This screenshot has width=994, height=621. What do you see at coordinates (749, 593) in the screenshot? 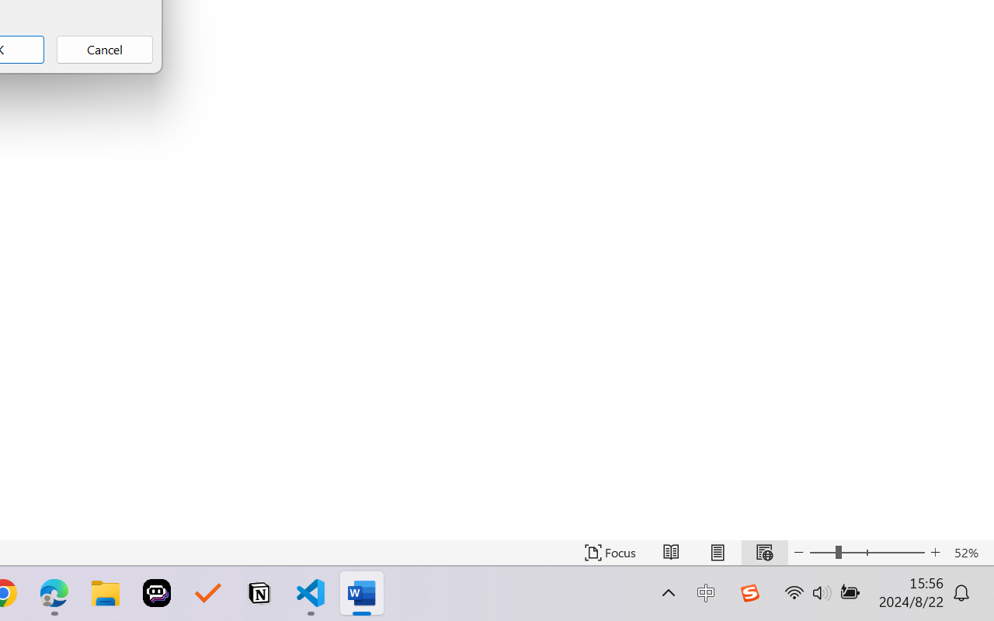
I see `Class: Image` at bounding box center [749, 593].